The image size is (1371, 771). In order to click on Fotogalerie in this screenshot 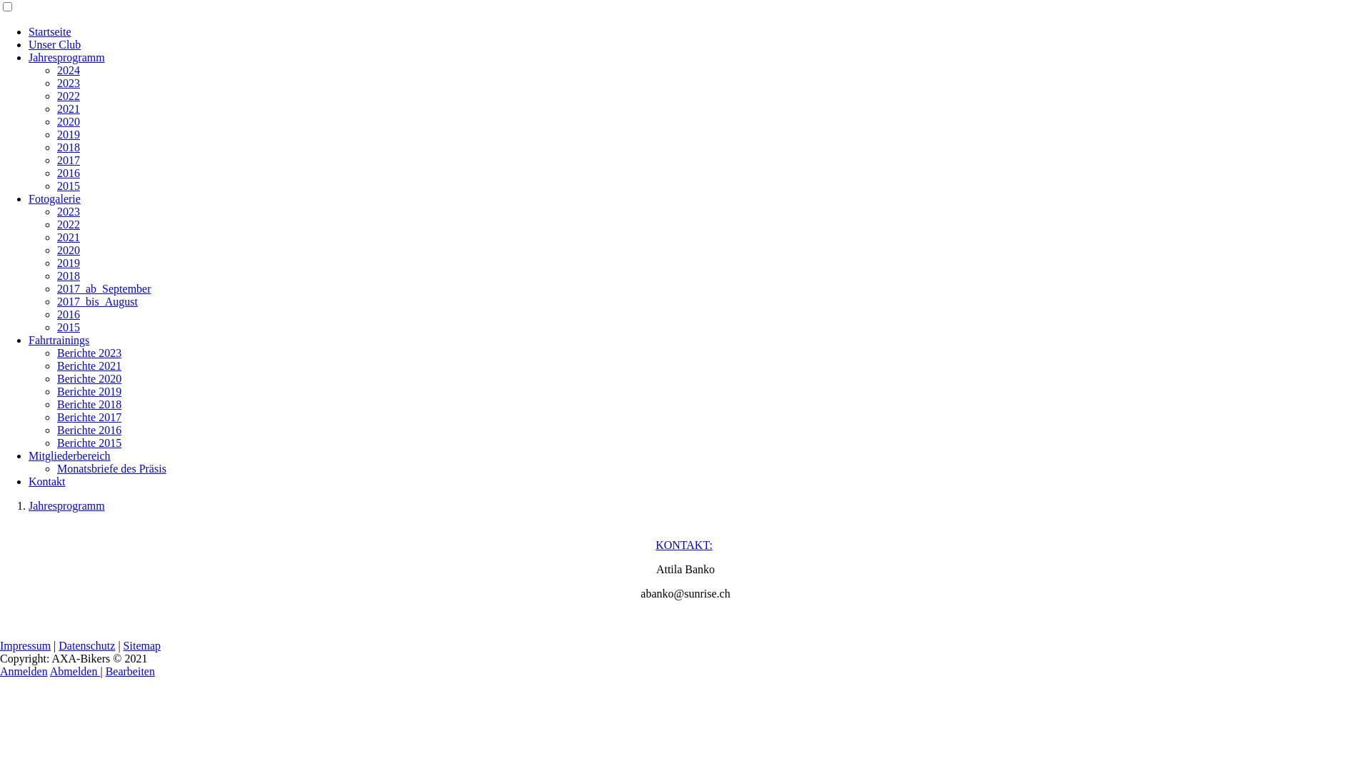, I will do `click(54, 198)`.